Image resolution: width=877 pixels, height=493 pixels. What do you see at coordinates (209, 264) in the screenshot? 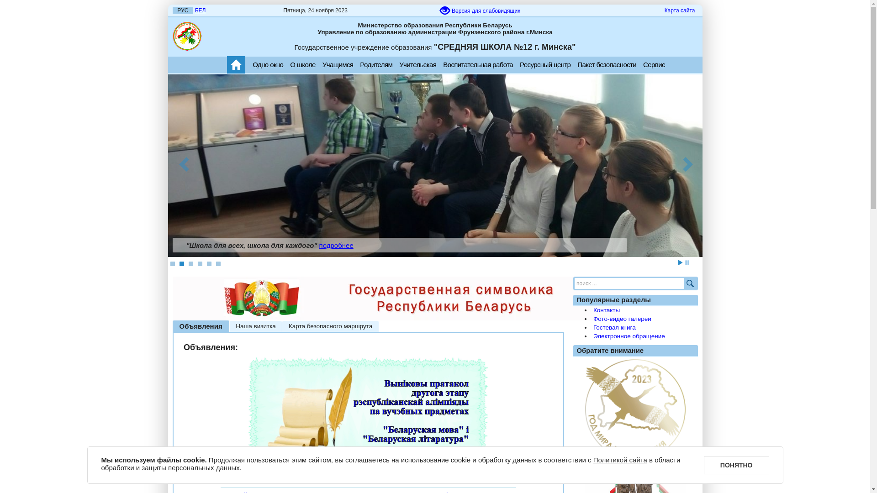
I see `5` at bounding box center [209, 264].